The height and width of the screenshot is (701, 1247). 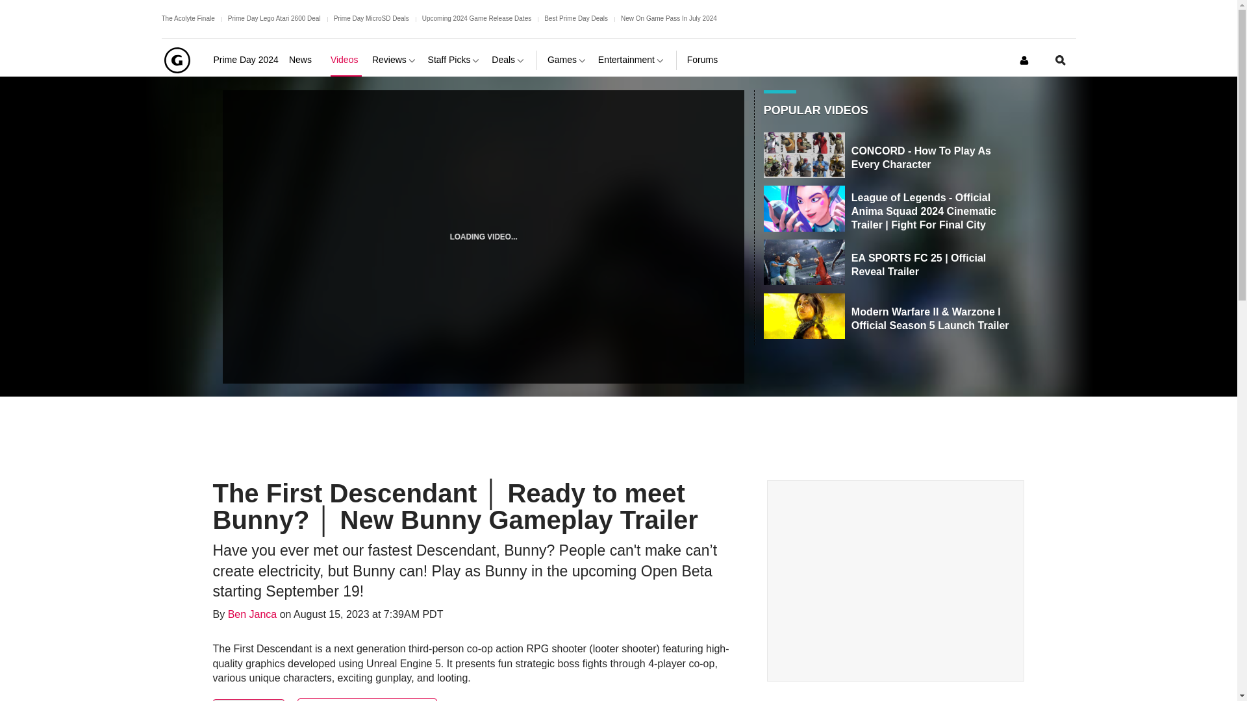 What do you see at coordinates (477, 18) in the screenshot?
I see `Upcoming 2024 Game Release Dates` at bounding box center [477, 18].